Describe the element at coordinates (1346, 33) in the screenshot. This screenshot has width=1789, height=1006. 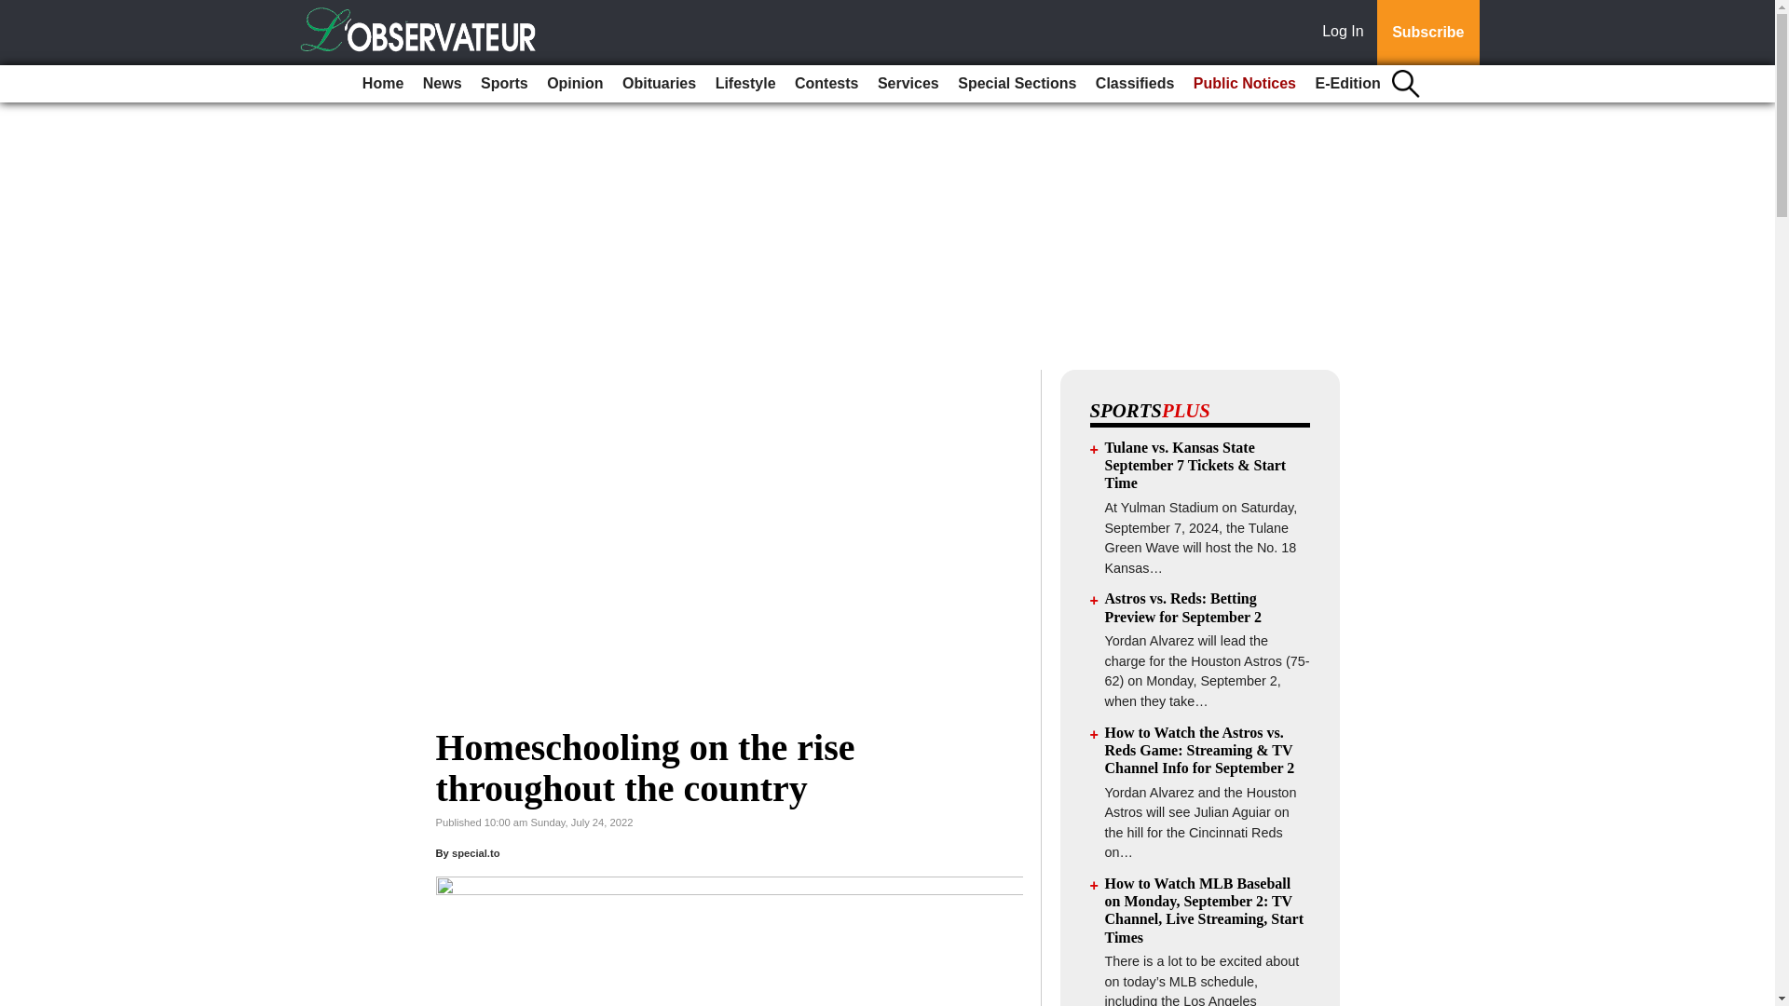
I see `Log In` at that location.